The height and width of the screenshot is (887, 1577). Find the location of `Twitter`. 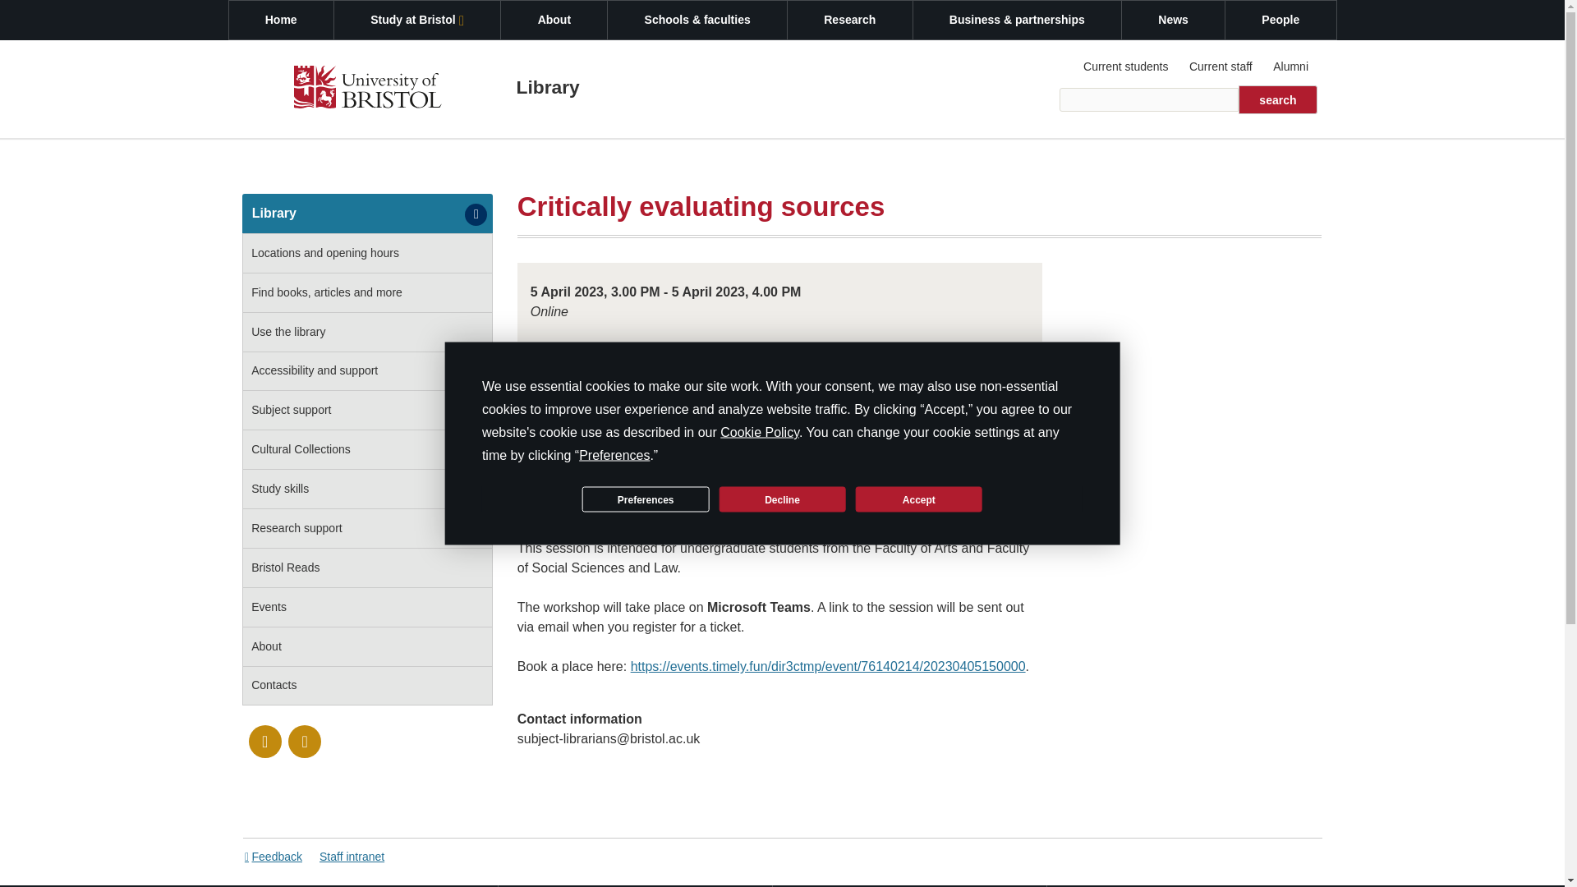

Twitter is located at coordinates (265, 742).